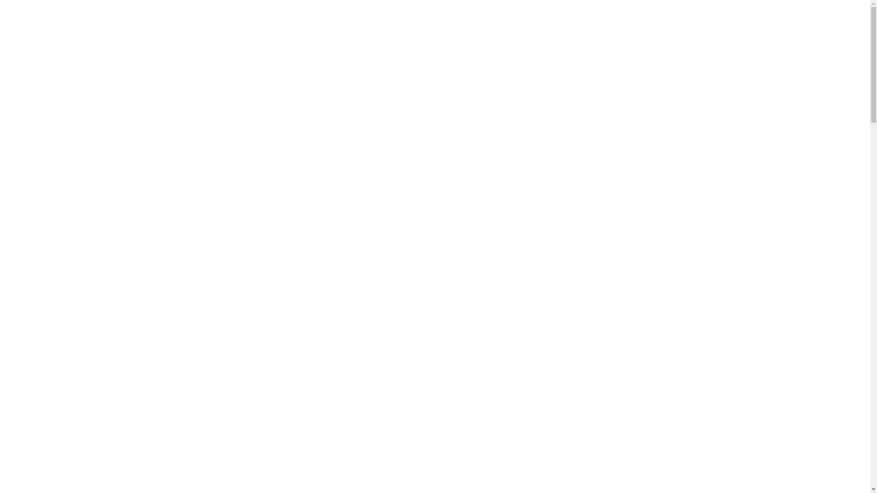  I want to click on Go, so click(94, 117).